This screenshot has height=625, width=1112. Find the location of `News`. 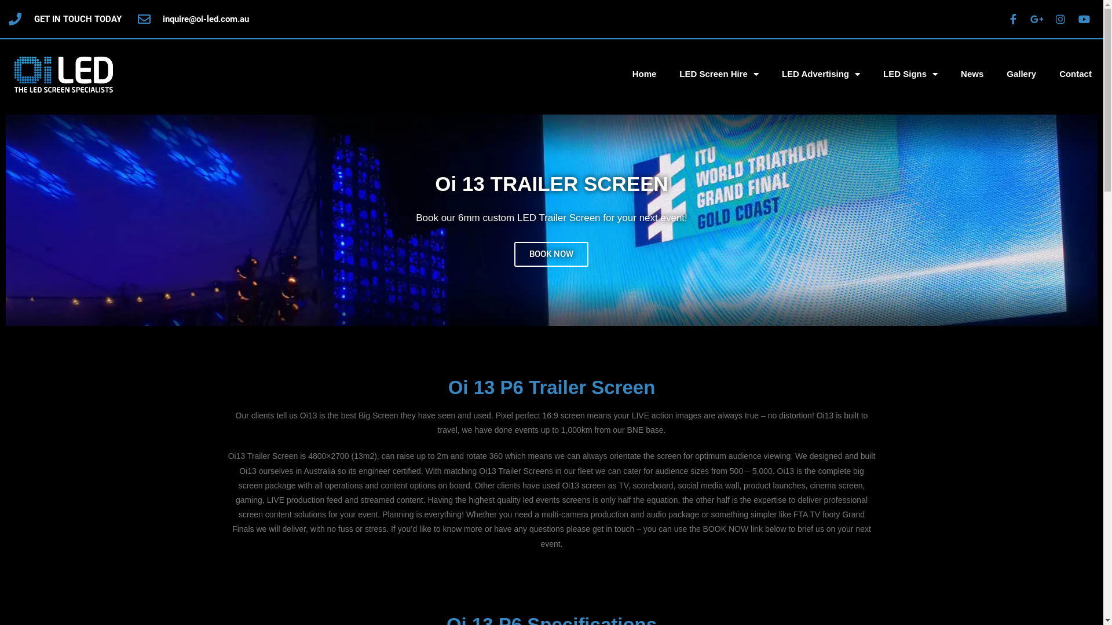

News is located at coordinates (972, 74).